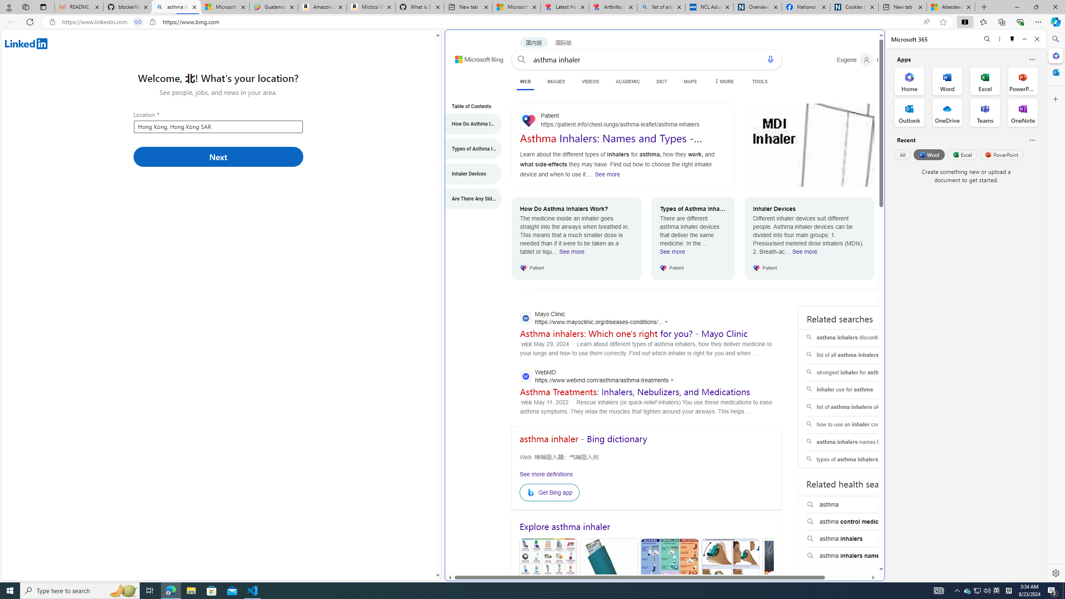 The image size is (1065, 599). Describe the element at coordinates (859, 355) in the screenshot. I see `list of all asthma inhalers` at that location.